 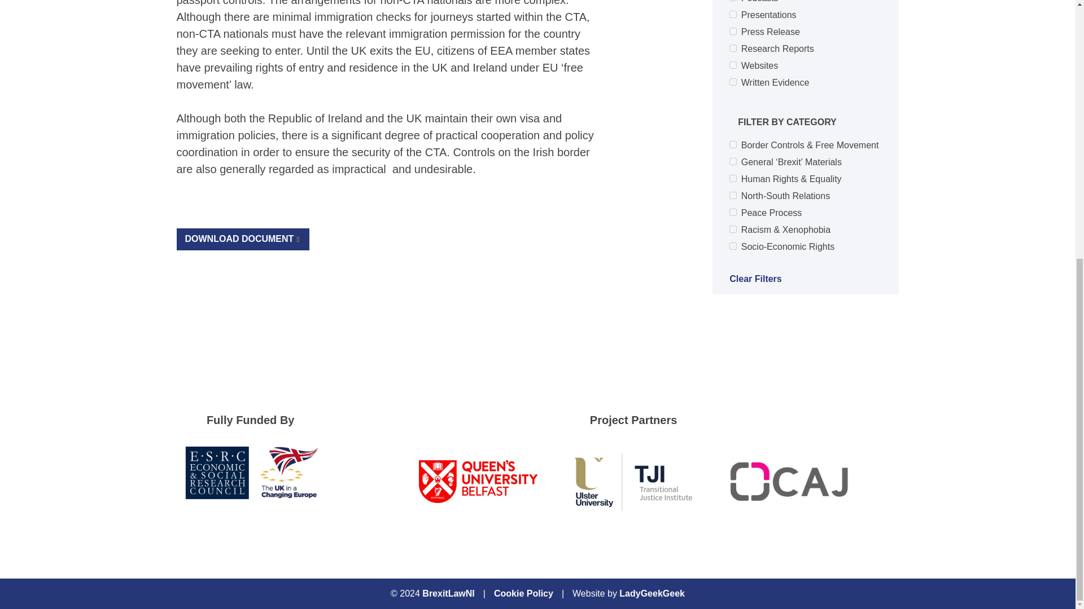 What do you see at coordinates (733, 15) in the screenshot?
I see `presentations` at bounding box center [733, 15].